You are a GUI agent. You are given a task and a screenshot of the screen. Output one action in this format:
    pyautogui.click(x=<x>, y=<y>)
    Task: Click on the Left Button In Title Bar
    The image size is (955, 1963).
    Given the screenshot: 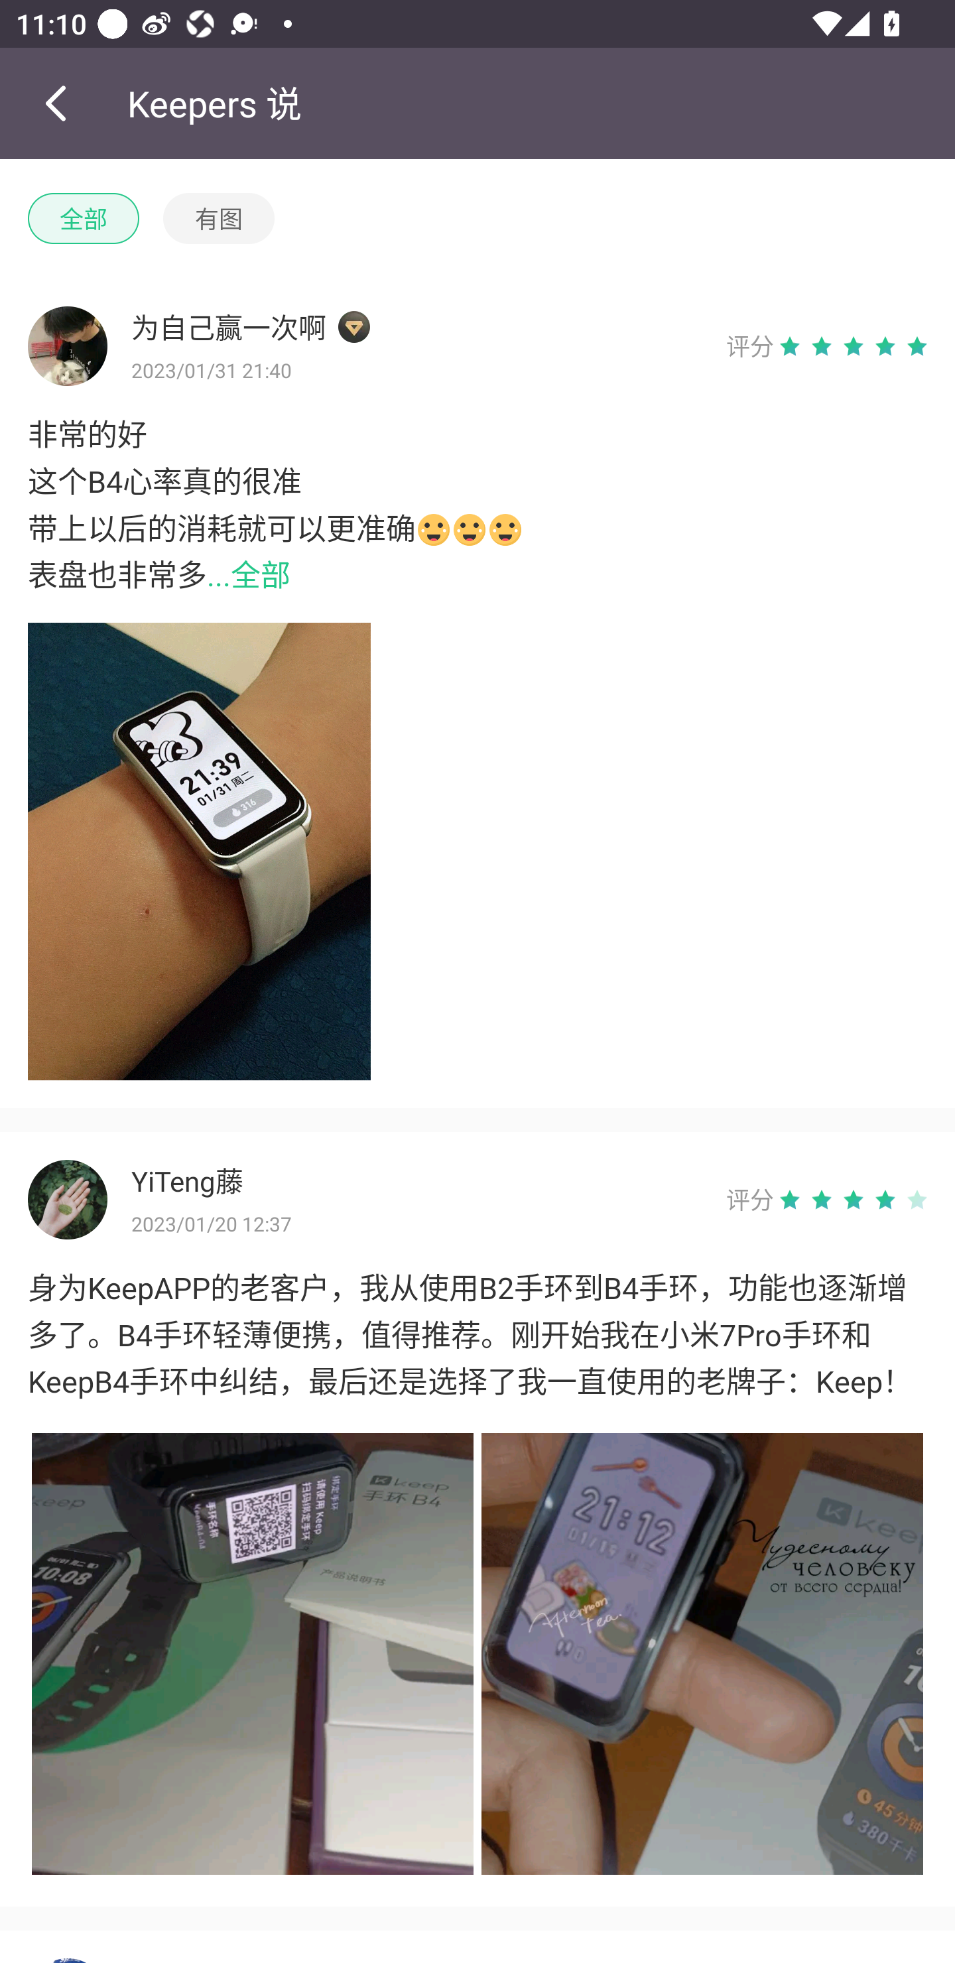 What is the action you would take?
    pyautogui.click(x=64, y=103)
    